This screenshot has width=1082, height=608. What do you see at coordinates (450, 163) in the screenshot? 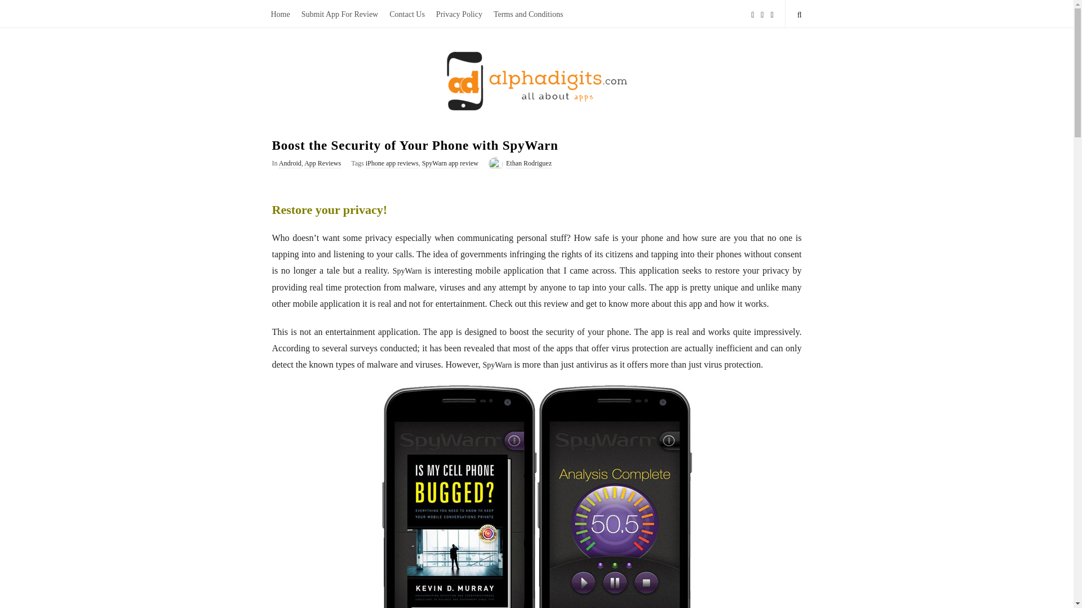
I see `SpyWarn app review` at bounding box center [450, 163].